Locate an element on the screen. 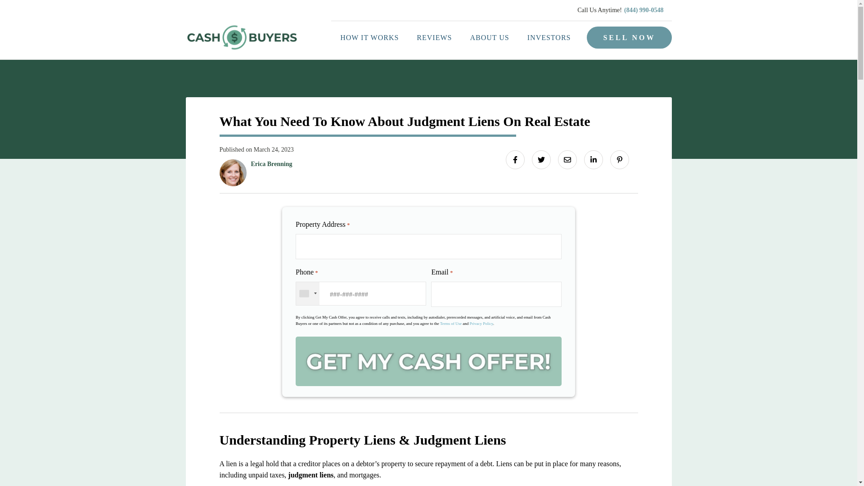 The height and width of the screenshot is (486, 864). INVESTORS is located at coordinates (549, 38).